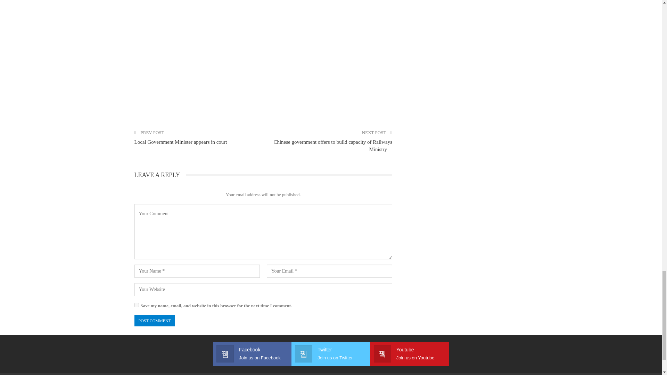  I want to click on Post Comment, so click(154, 321).